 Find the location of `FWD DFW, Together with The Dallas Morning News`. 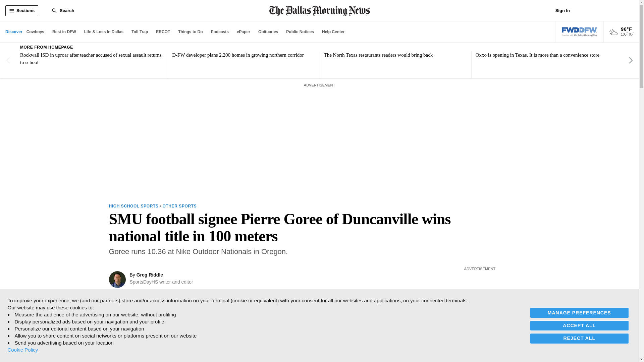

FWD DFW, Together with The Dallas Morning News is located at coordinates (580, 32).